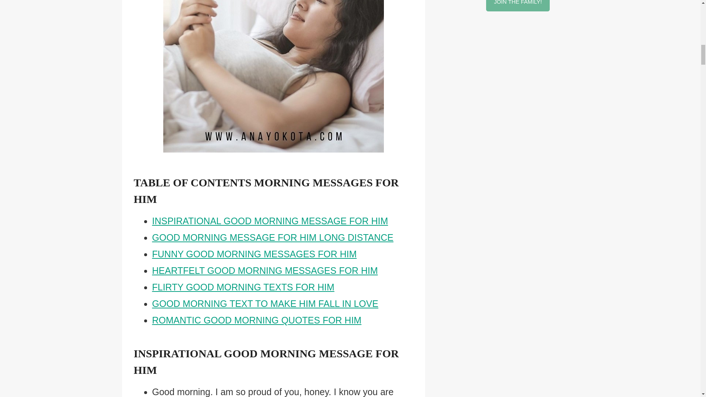  Describe the element at coordinates (270, 221) in the screenshot. I see `INSPIRATIONAL GOOD MORNING MESSAGE FOR HIM` at that location.